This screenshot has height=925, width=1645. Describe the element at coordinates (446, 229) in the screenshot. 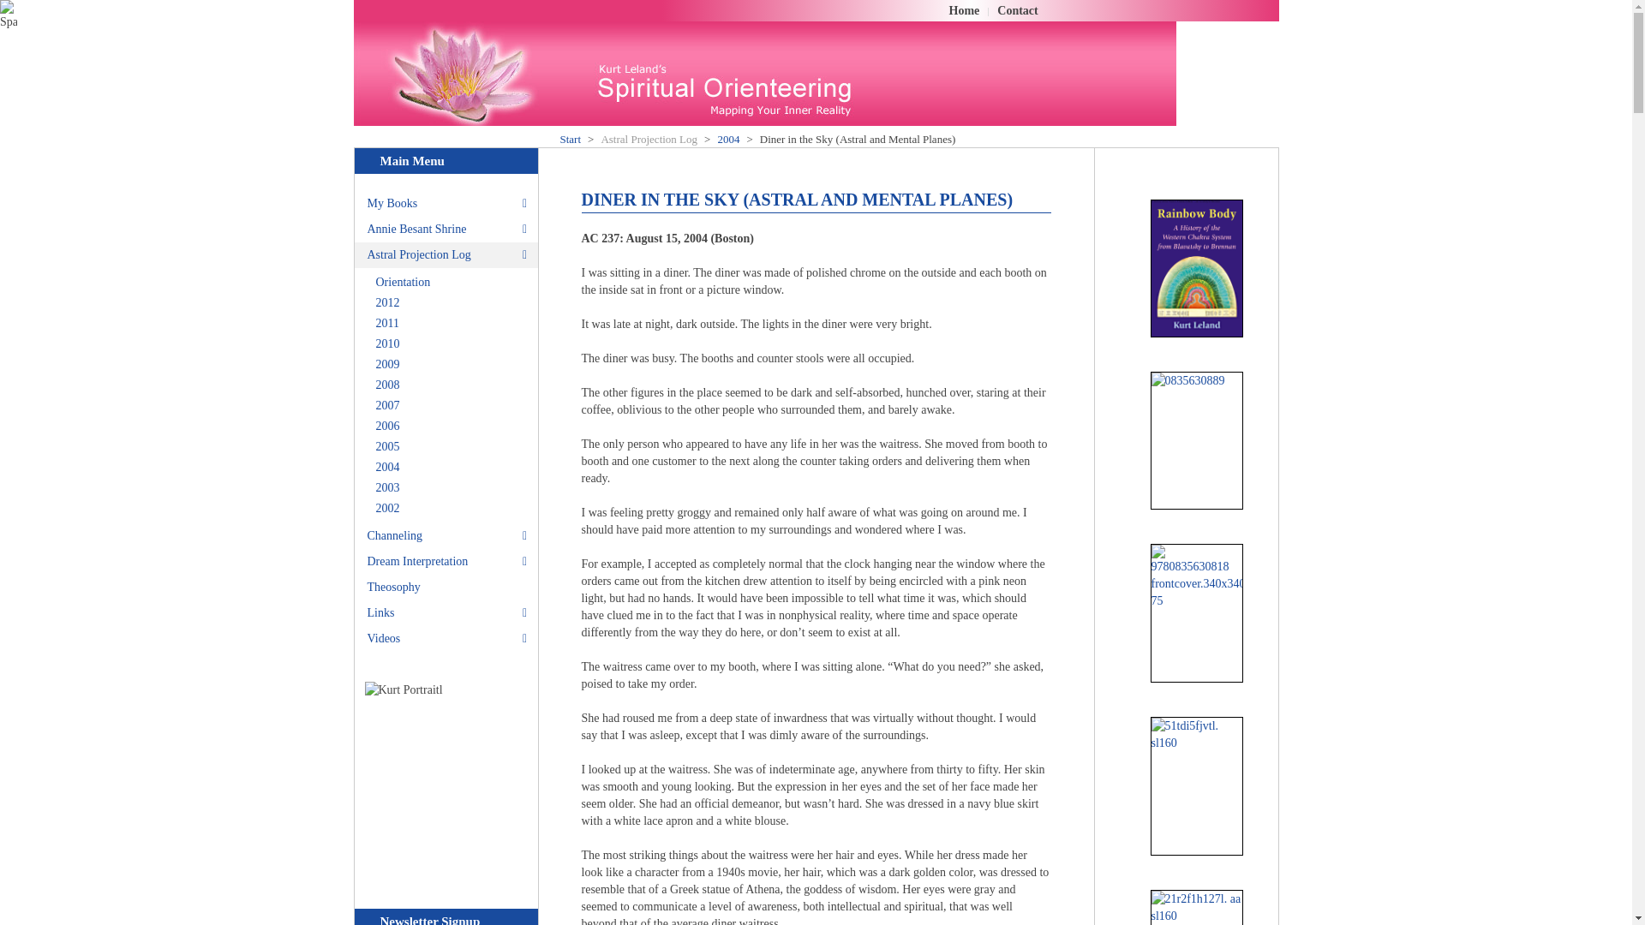

I see `Annie Besant Shrine` at that location.